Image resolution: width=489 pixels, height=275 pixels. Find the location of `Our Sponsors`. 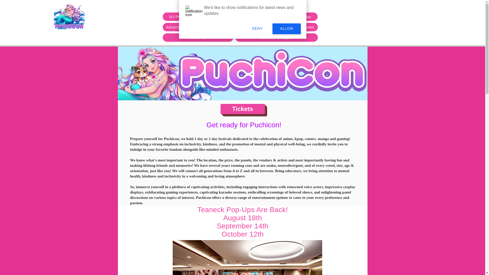

Our Sponsors is located at coordinates (265, 27).